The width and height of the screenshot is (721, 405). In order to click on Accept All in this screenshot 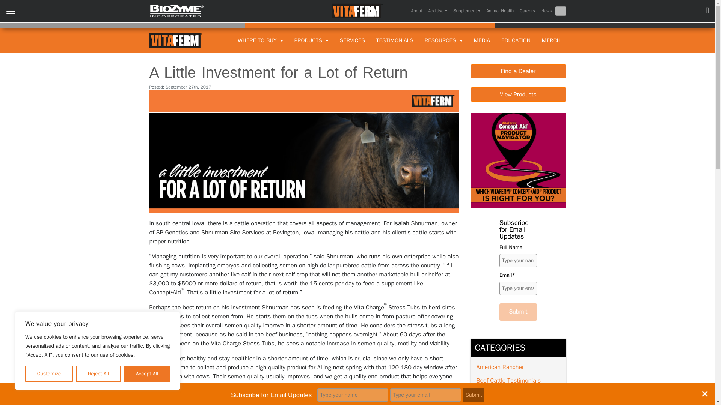, I will do `click(147, 374)`.